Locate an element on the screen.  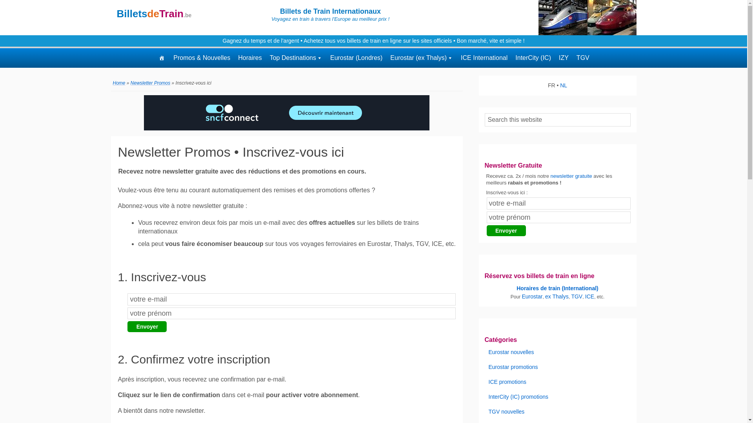
IZY is located at coordinates (564, 58).